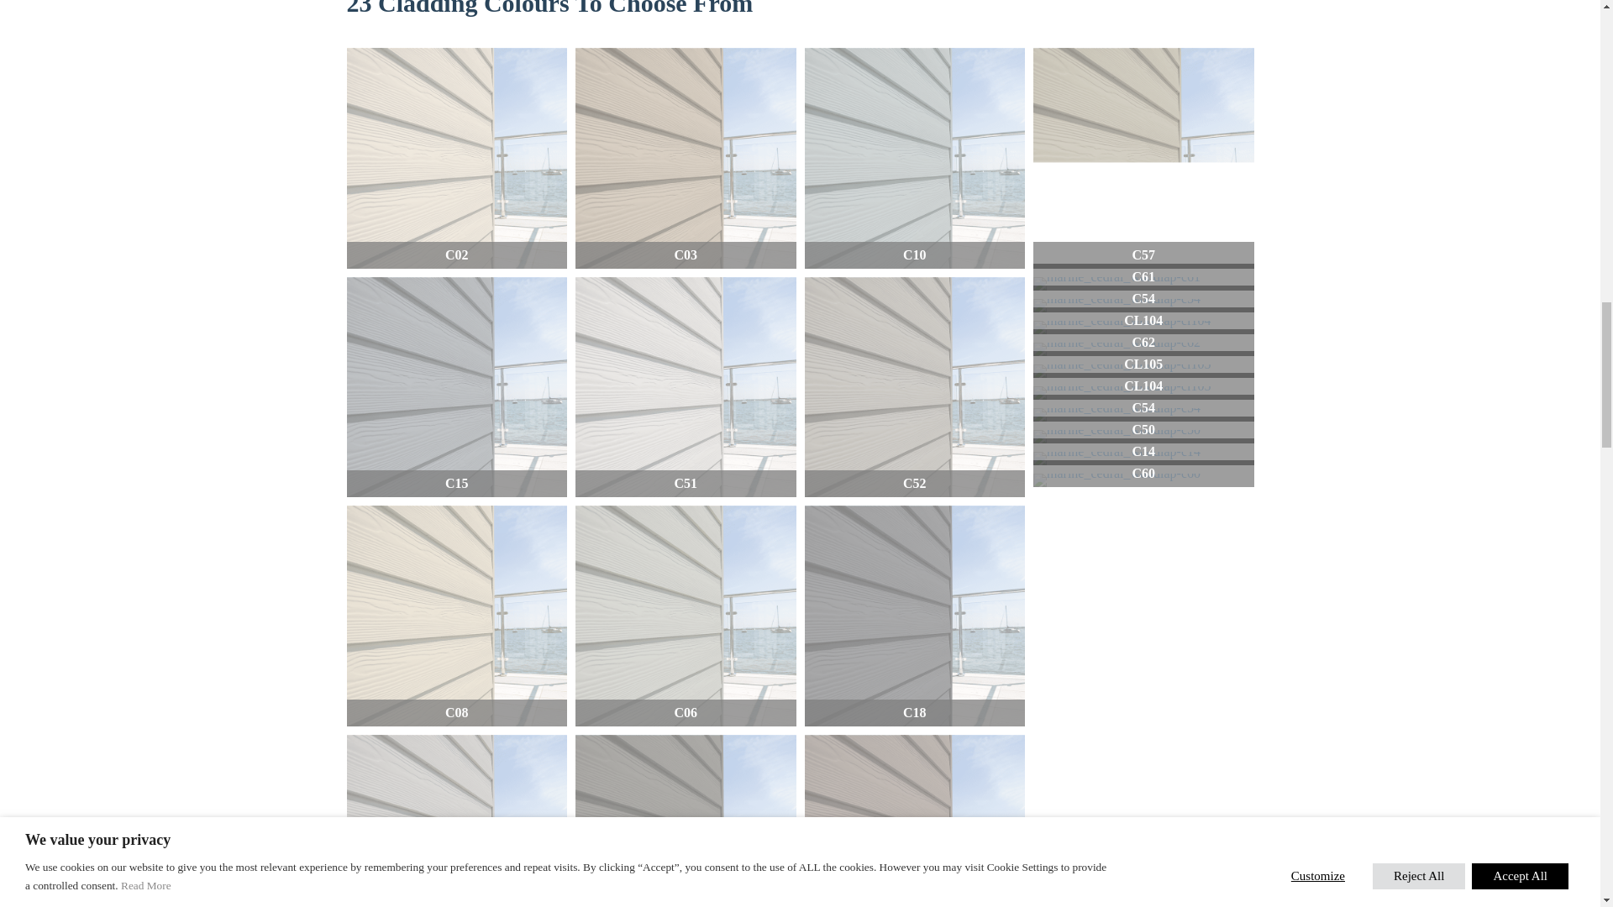 The image size is (1613, 907). Describe the element at coordinates (457, 820) in the screenshot. I see `C05` at that location.